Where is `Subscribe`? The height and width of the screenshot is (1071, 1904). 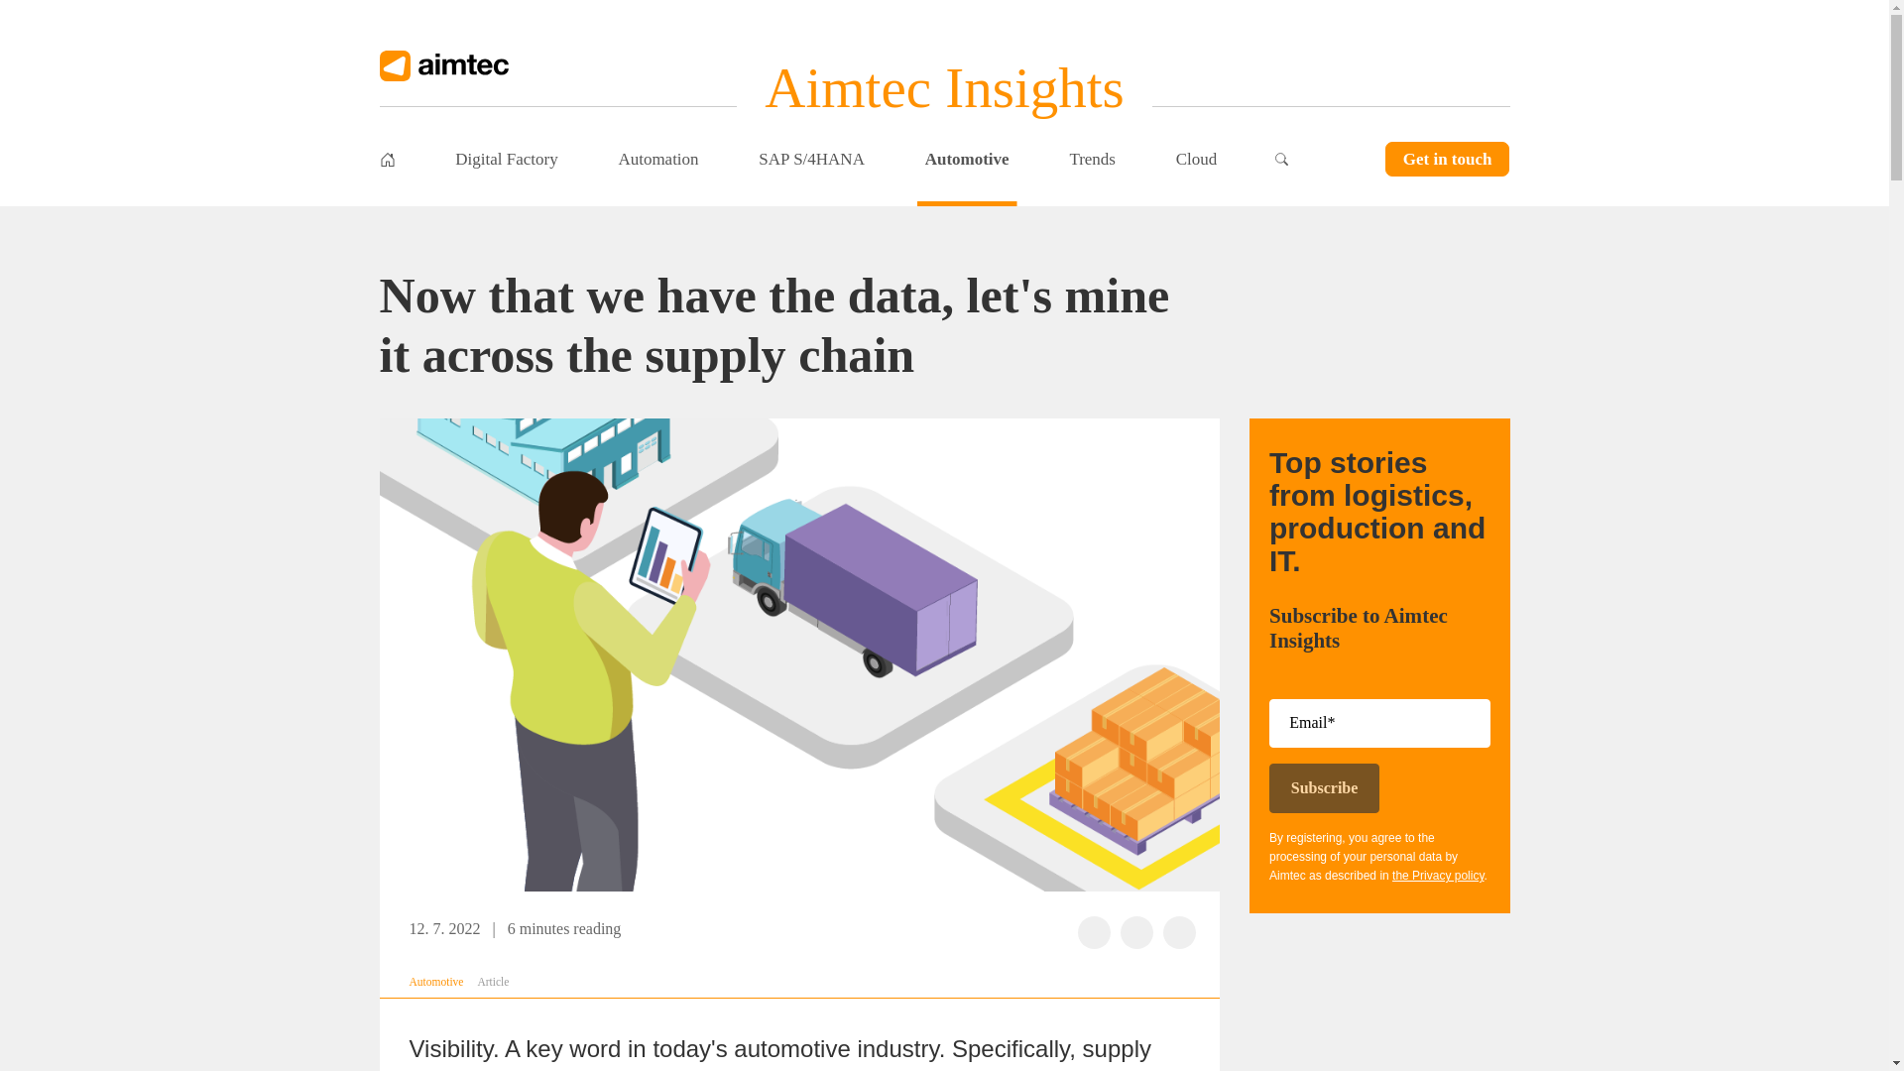
Subscribe is located at coordinates (1324, 787).